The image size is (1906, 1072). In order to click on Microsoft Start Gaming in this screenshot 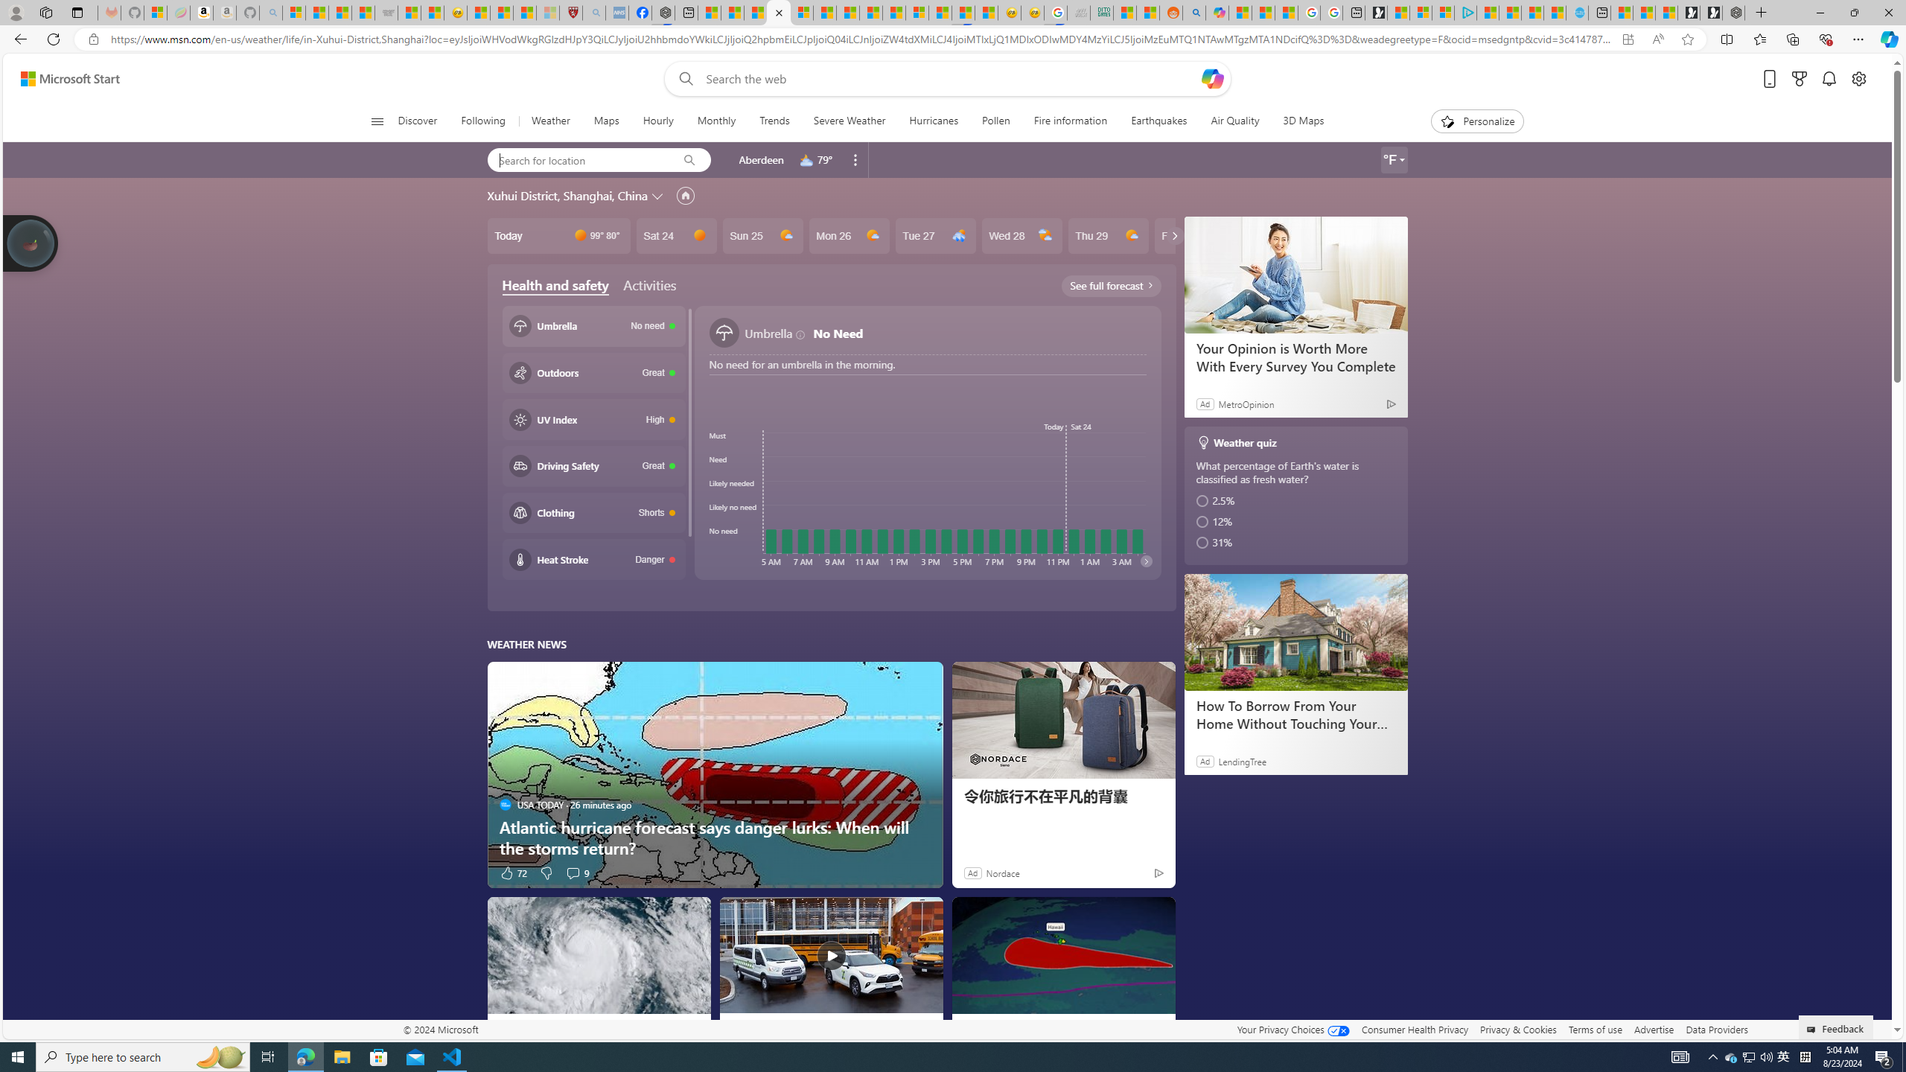, I will do `click(1376, 13)`.